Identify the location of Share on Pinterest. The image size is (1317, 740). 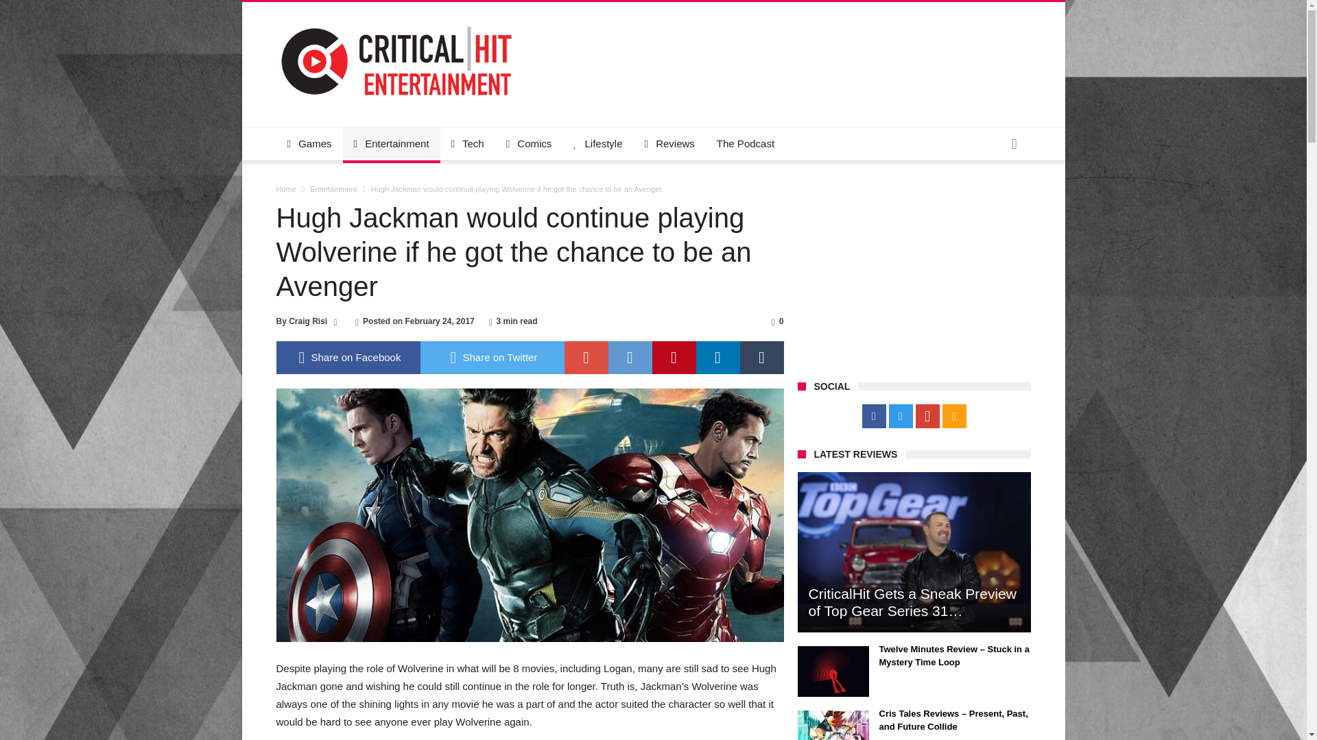
(674, 358).